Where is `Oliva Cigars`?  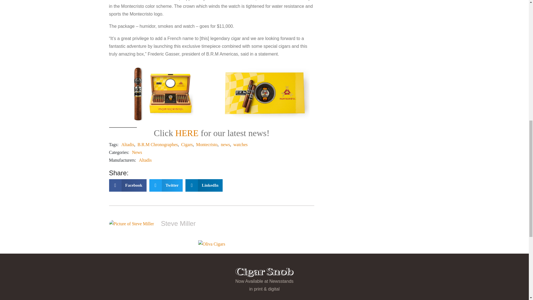
Oliva Cigars is located at coordinates (212, 244).